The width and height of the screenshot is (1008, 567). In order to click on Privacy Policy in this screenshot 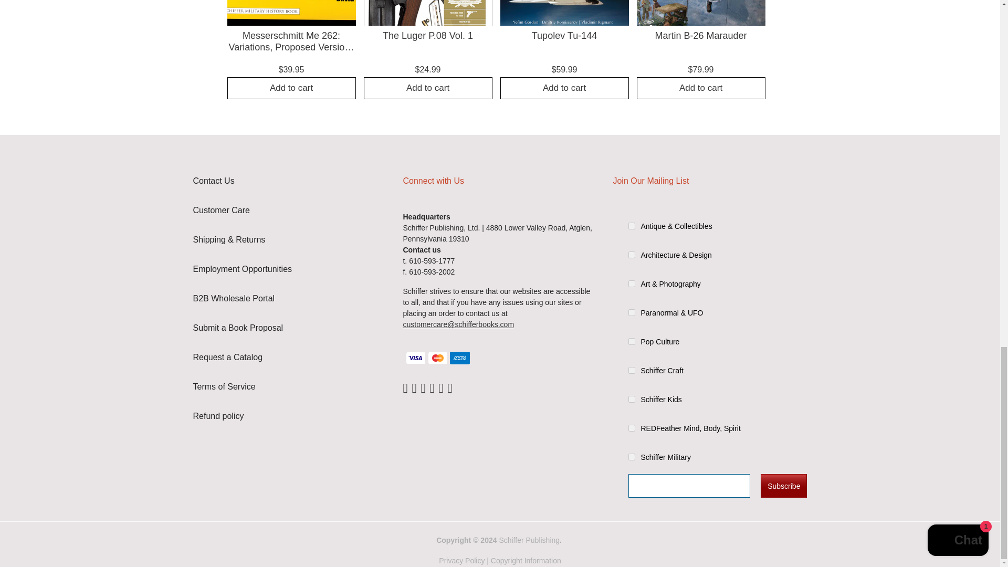, I will do `click(461, 560)`.